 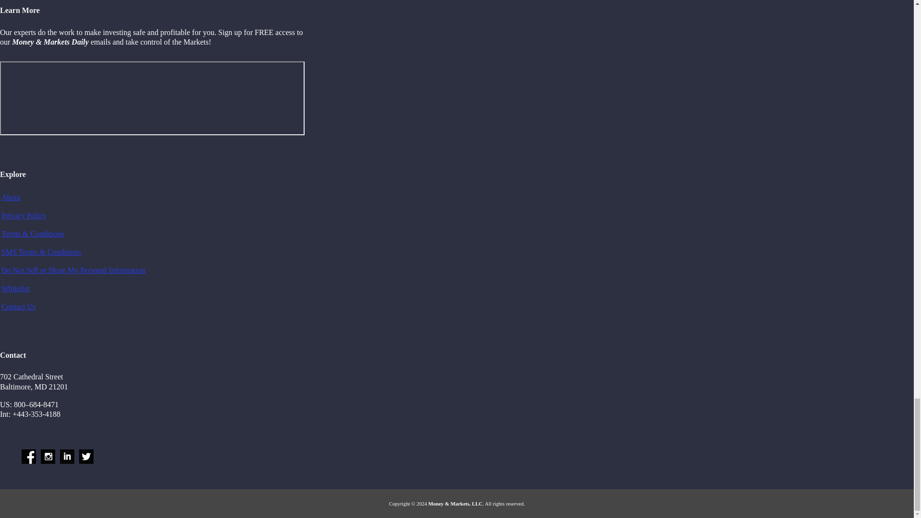 What do you see at coordinates (73, 271) in the screenshot?
I see `Do Not Sell or Share My Personal Information` at bounding box center [73, 271].